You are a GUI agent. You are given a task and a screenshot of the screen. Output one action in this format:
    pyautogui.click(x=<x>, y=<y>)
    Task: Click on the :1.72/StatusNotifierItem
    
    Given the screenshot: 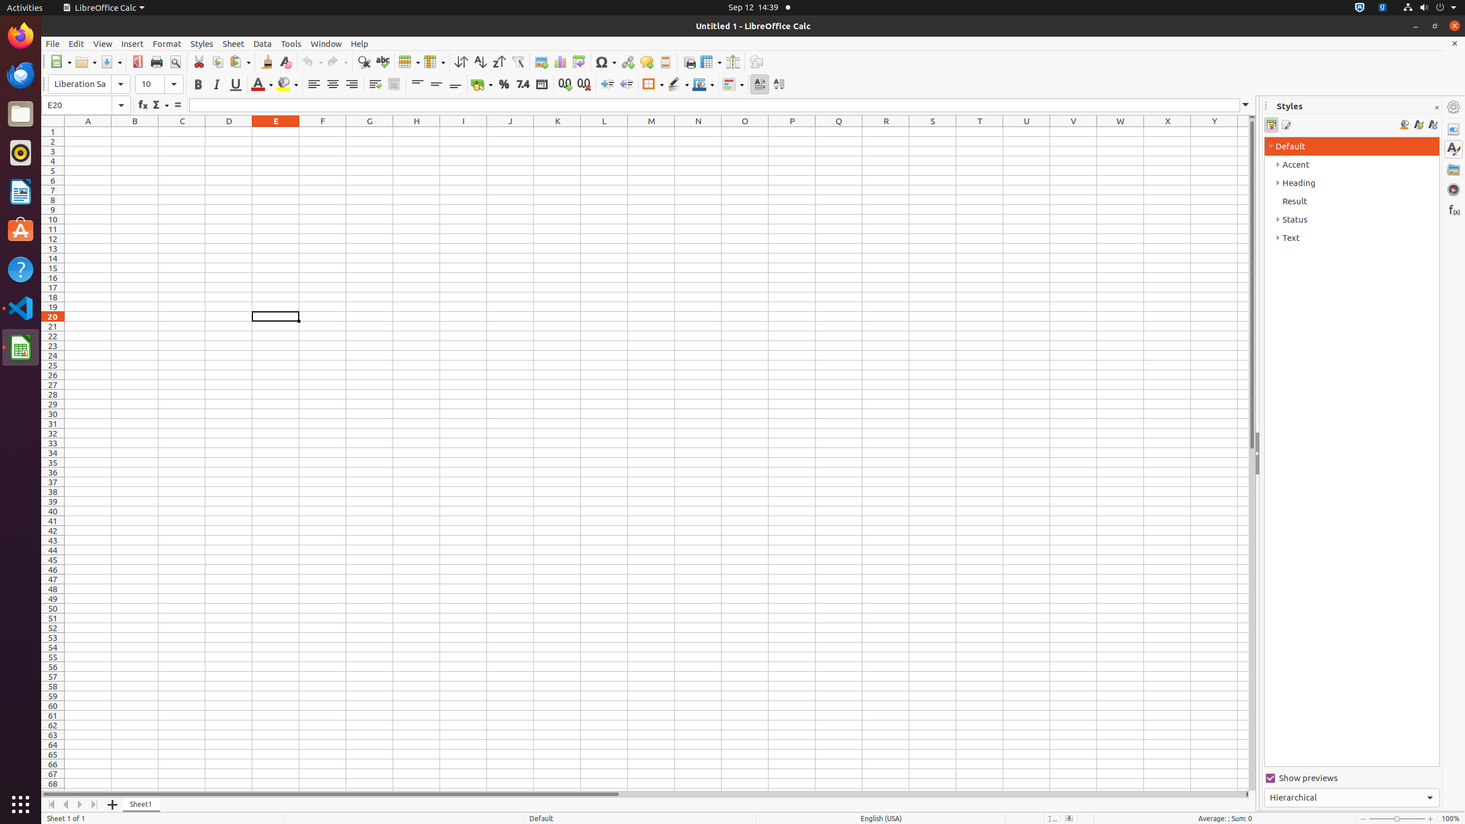 What is the action you would take?
    pyautogui.click(x=1360, y=8)
    